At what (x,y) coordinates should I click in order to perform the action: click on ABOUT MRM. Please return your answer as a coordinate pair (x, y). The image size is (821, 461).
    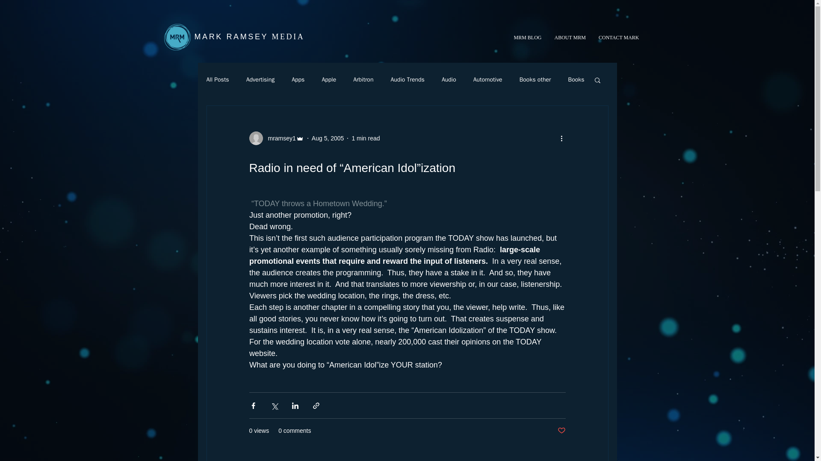
    Looking at the image, I should click on (570, 38).